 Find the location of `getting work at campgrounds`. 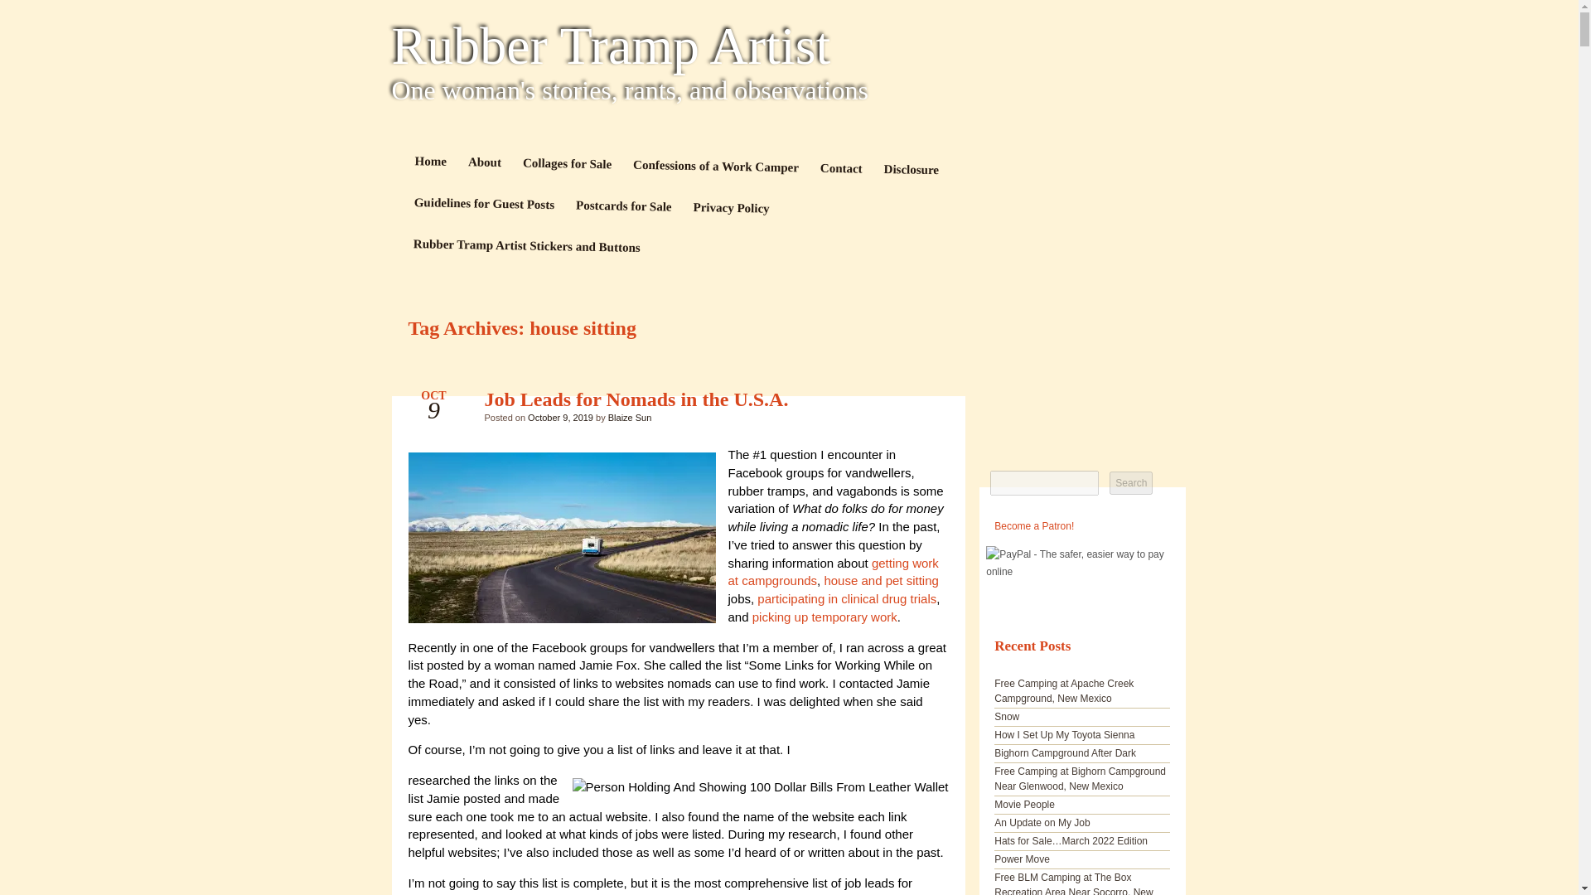

getting work at campgrounds is located at coordinates (832, 570).